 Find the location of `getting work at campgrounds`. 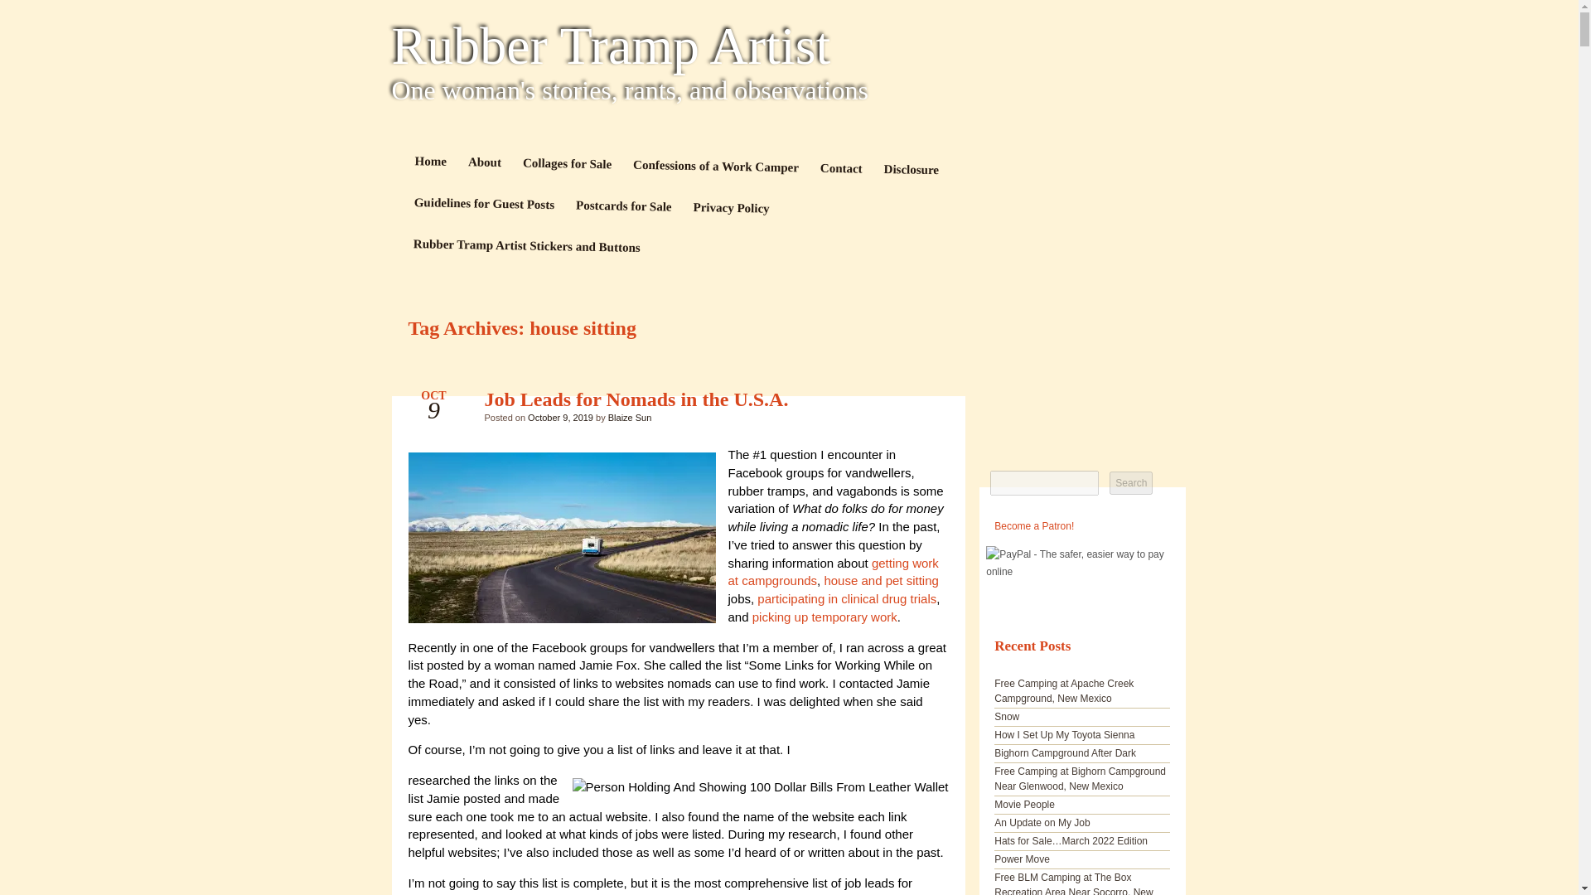

getting work at campgrounds is located at coordinates (832, 570).